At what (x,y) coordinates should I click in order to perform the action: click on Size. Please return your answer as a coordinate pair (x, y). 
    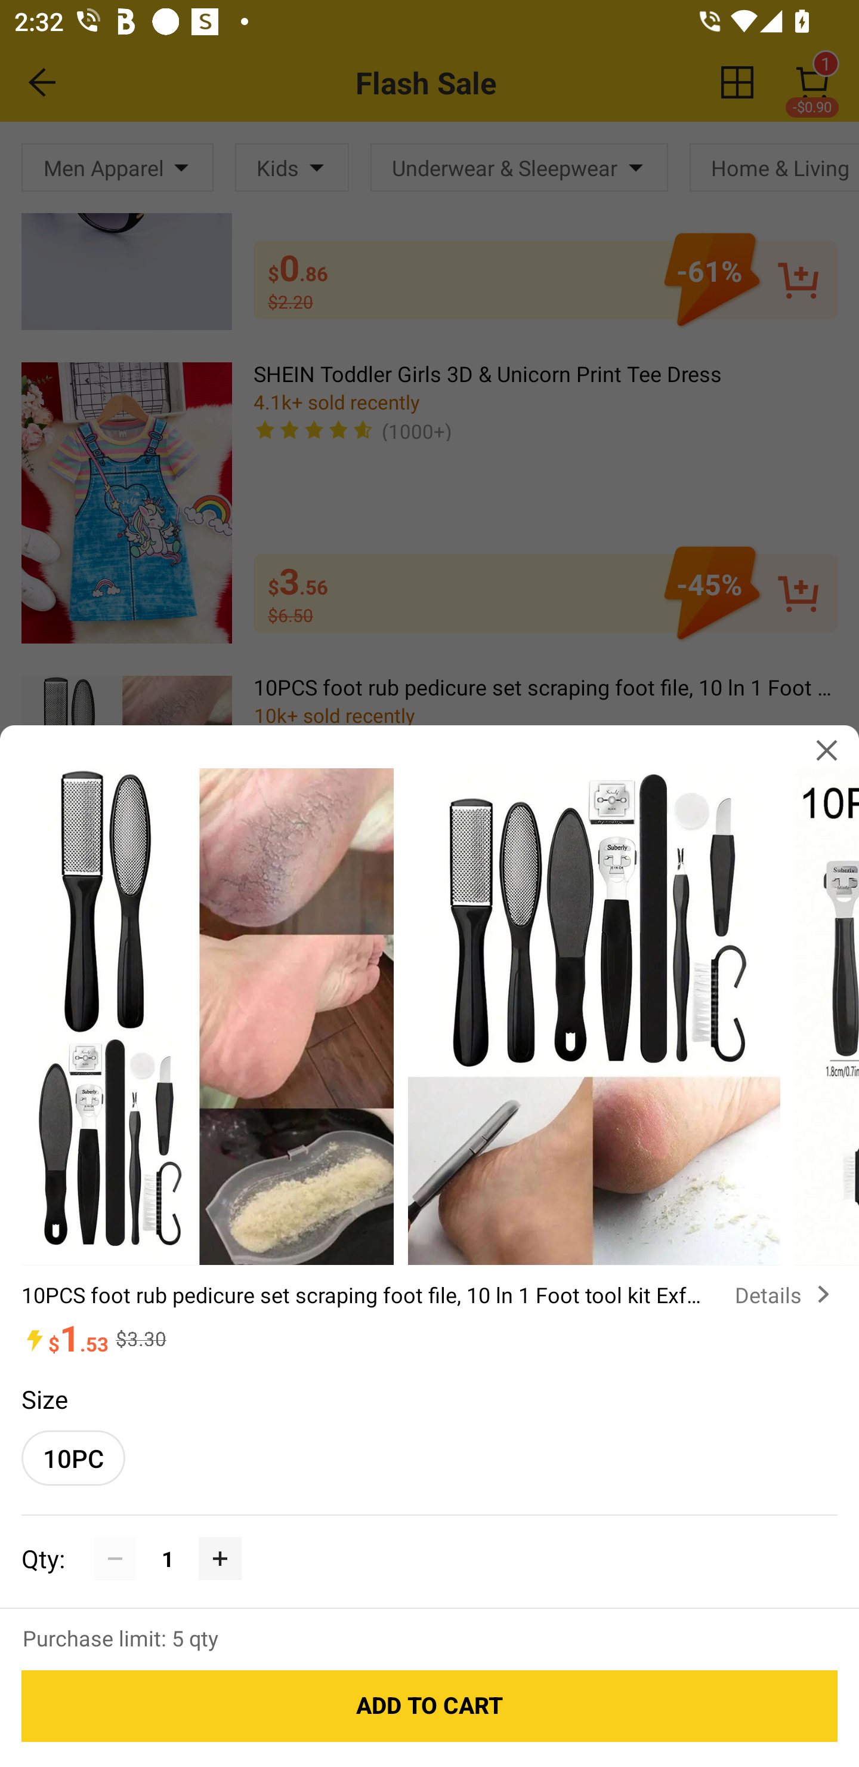
    Looking at the image, I should click on (44, 1398).